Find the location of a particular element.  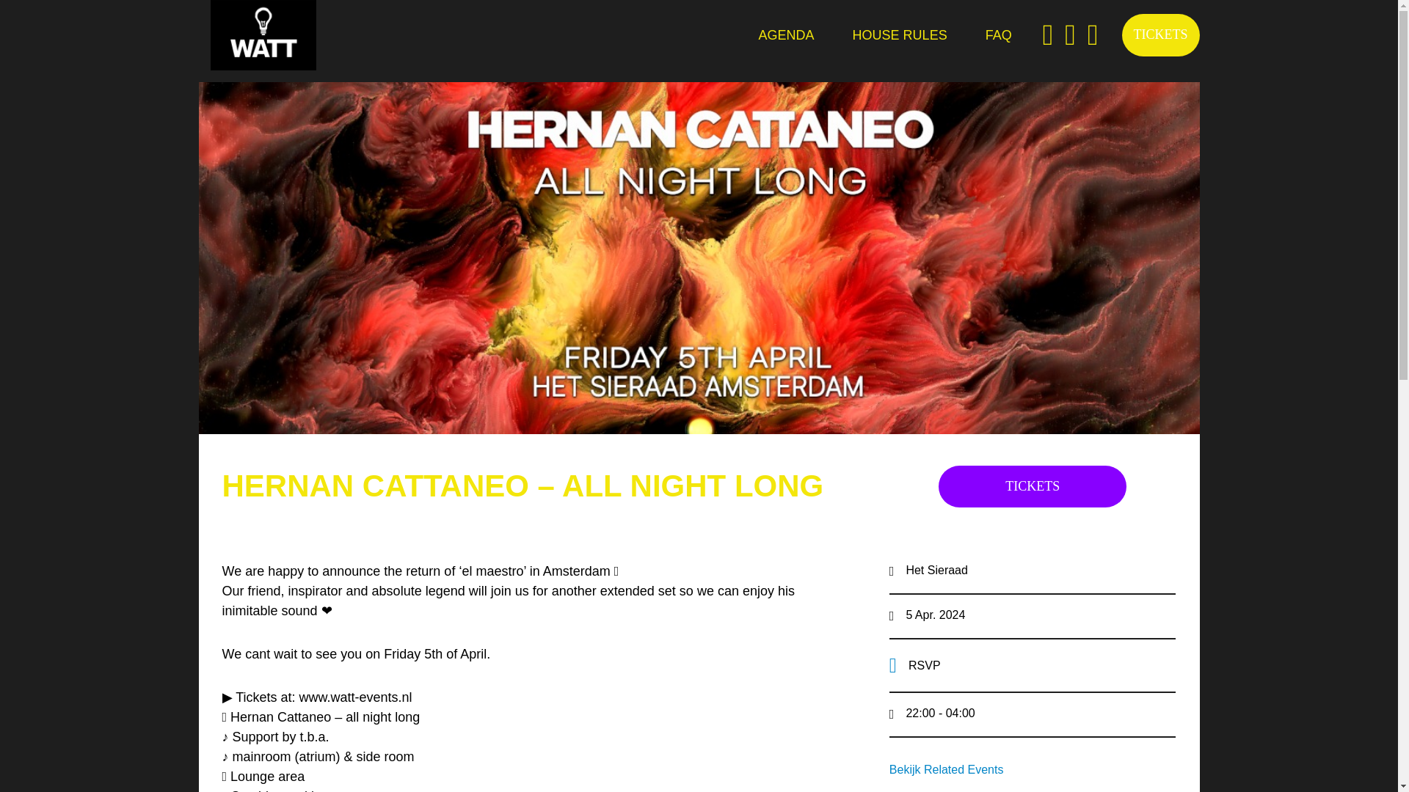

HOUSE RULES is located at coordinates (900, 34).